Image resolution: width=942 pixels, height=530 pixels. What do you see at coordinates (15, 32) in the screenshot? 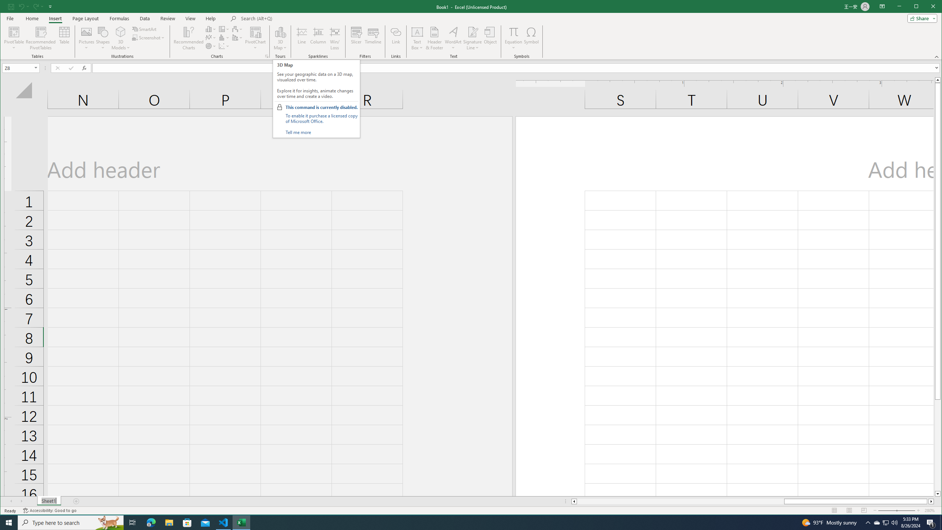
I see `PivotTable` at bounding box center [15, 32].